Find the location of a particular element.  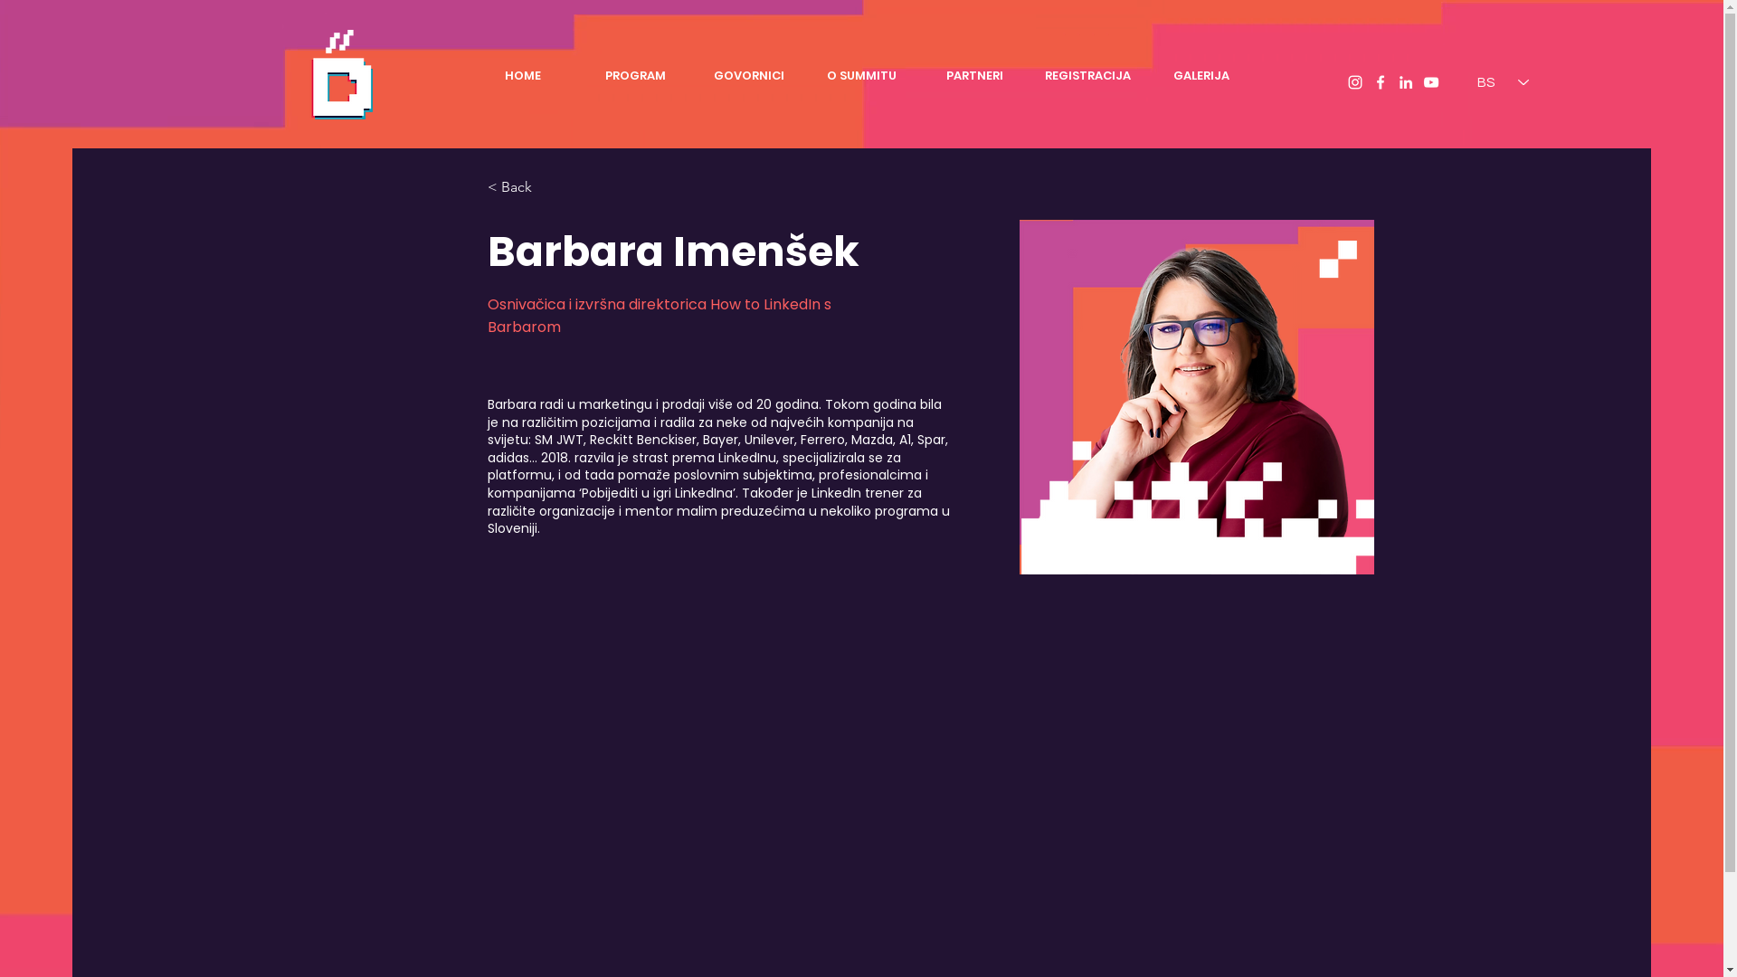

PARTNERI is located at coordinates (975, 76).